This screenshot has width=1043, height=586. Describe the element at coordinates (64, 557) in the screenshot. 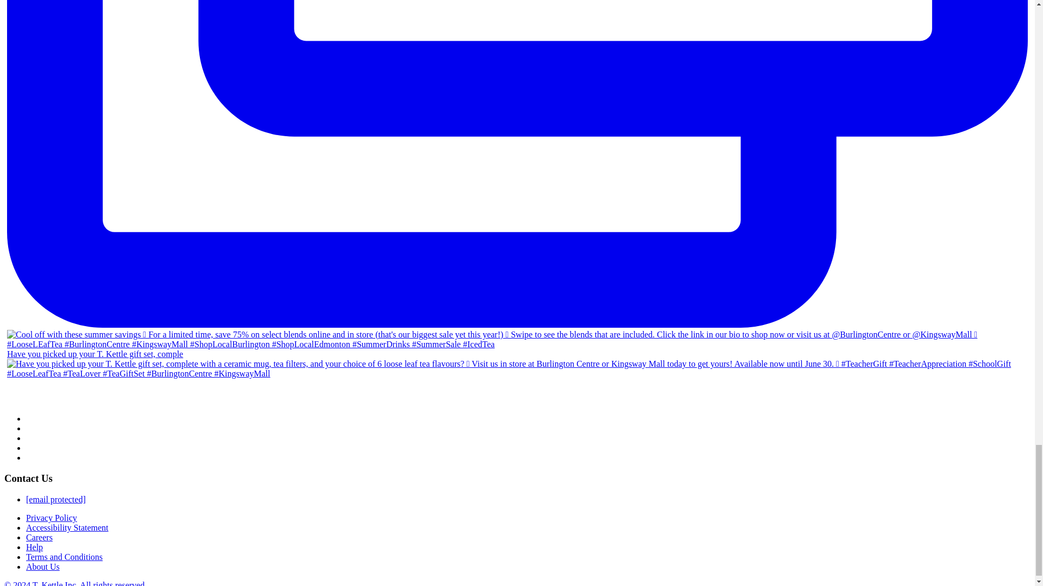

I see `Terms and Conditions` at that location.